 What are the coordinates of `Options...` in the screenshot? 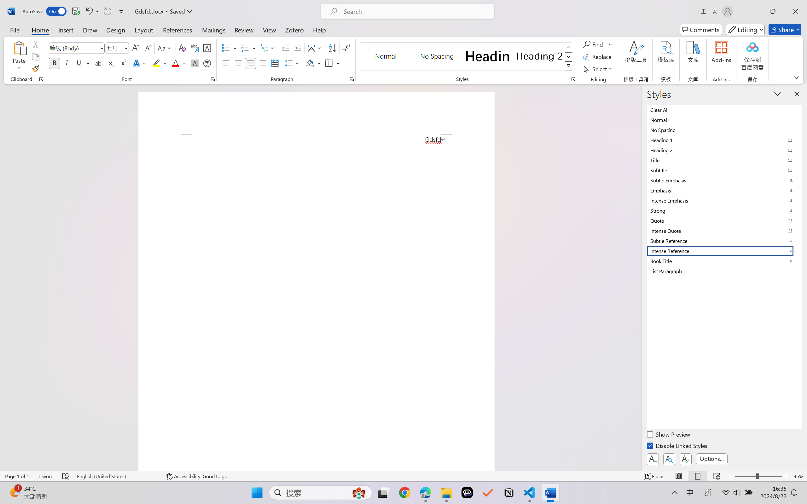 It's located at (712, 459).